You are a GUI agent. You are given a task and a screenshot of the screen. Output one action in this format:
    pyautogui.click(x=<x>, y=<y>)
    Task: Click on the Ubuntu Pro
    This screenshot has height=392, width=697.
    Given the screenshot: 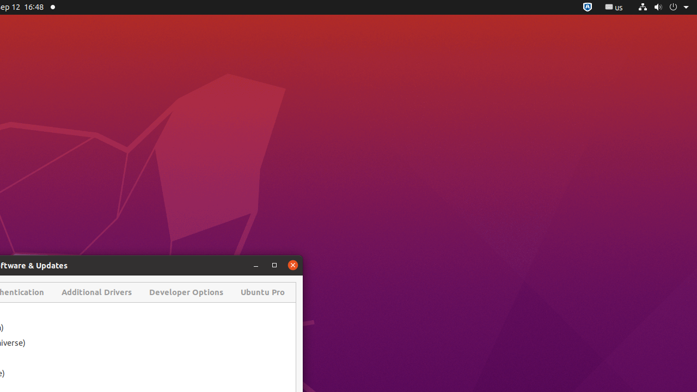 What is the action you would take?
    pyautogui.click(x=262, y=292)
    